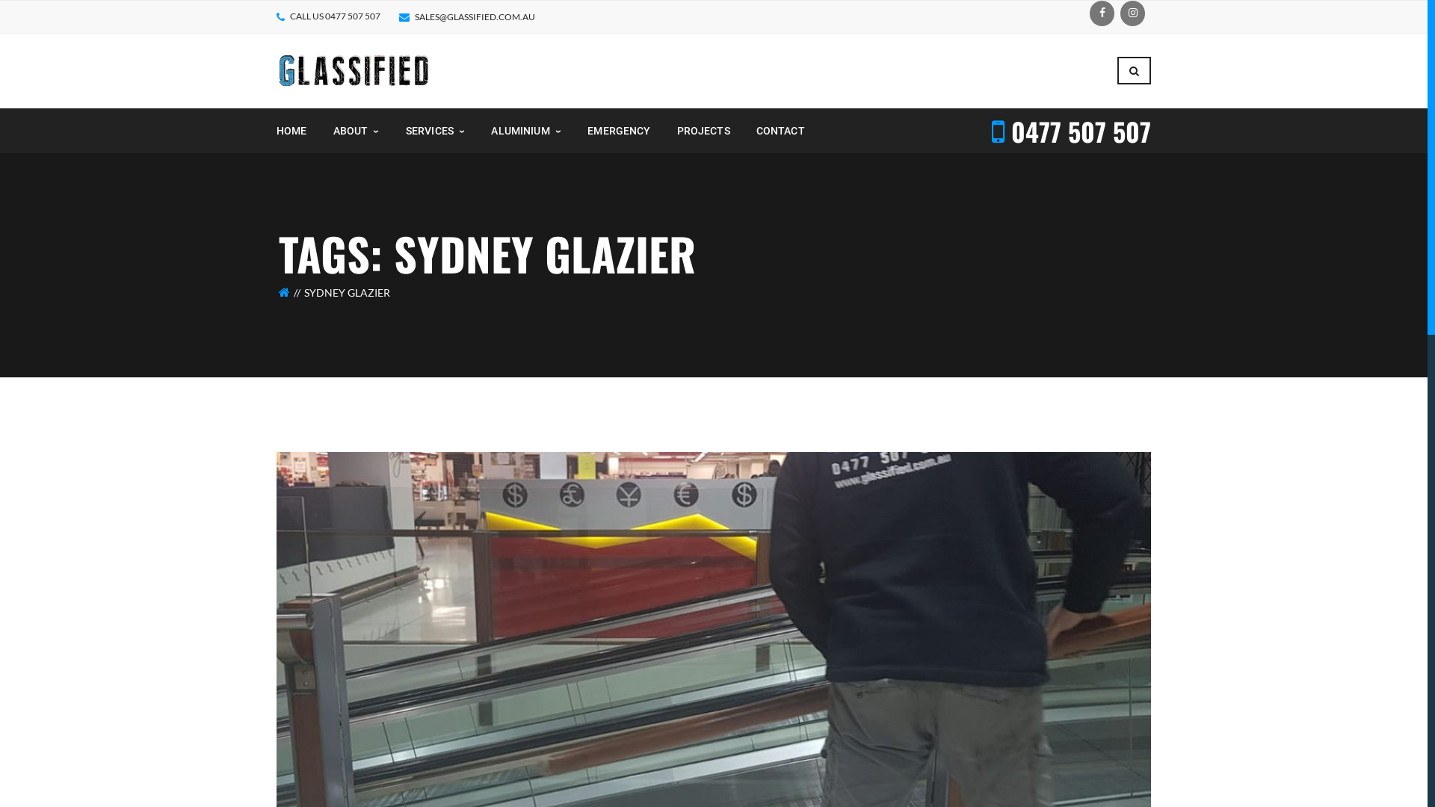  What do you see at coordinates (291, 131) in the screenshot?
I see `HOME` at bounding box center [291, 131].